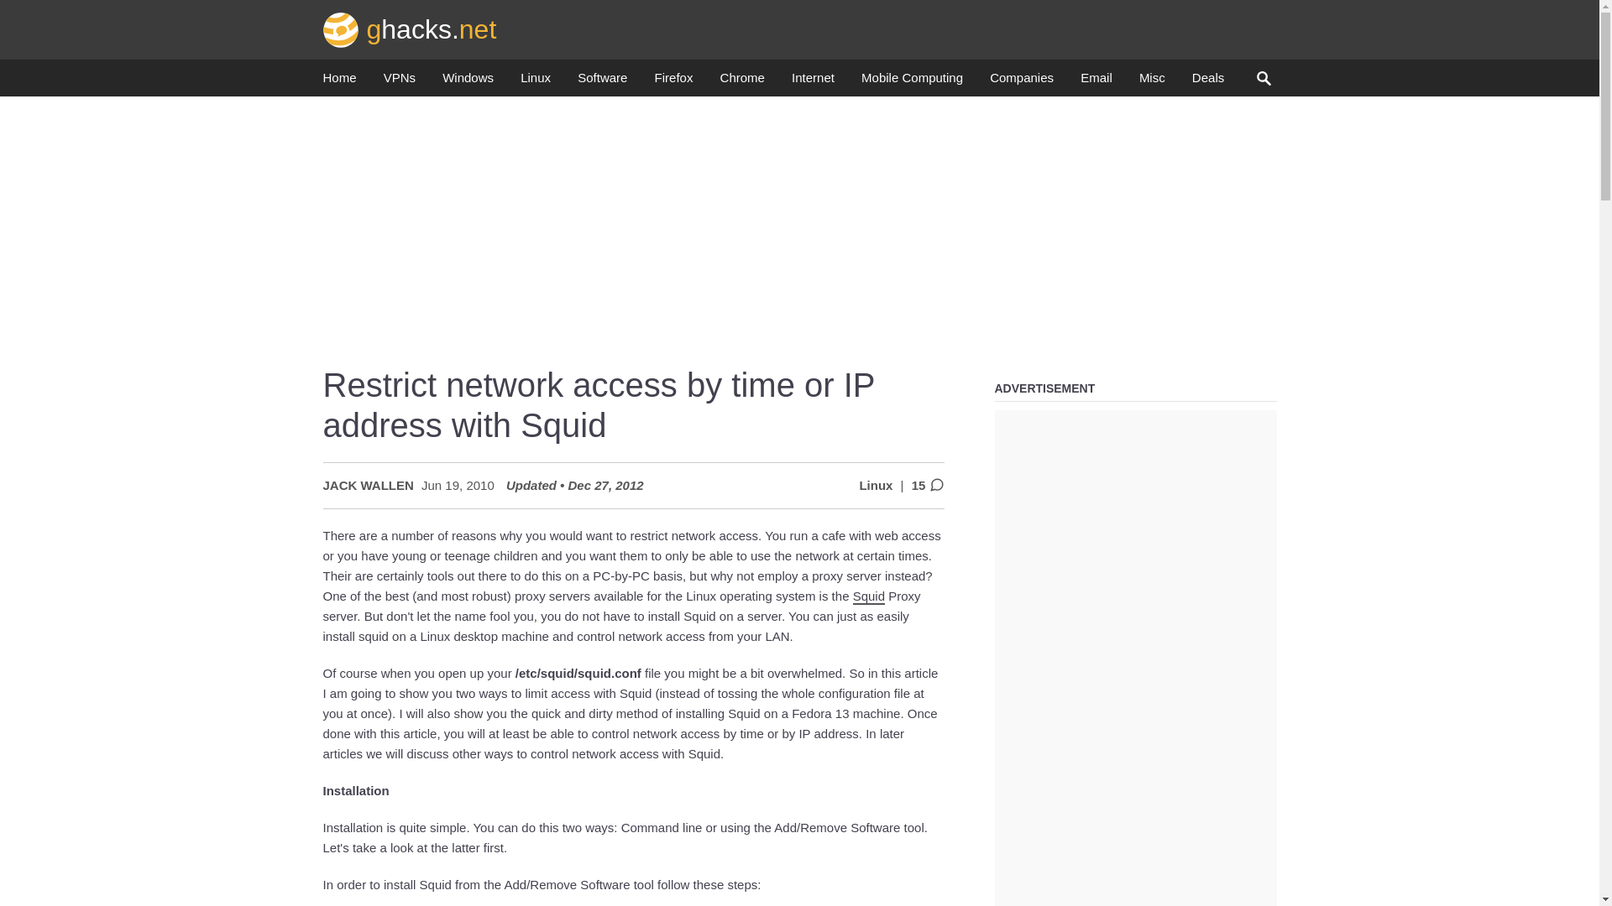  Describe the element at coordinates (1096, 82) in the screenshot. I see `Email` at that location.